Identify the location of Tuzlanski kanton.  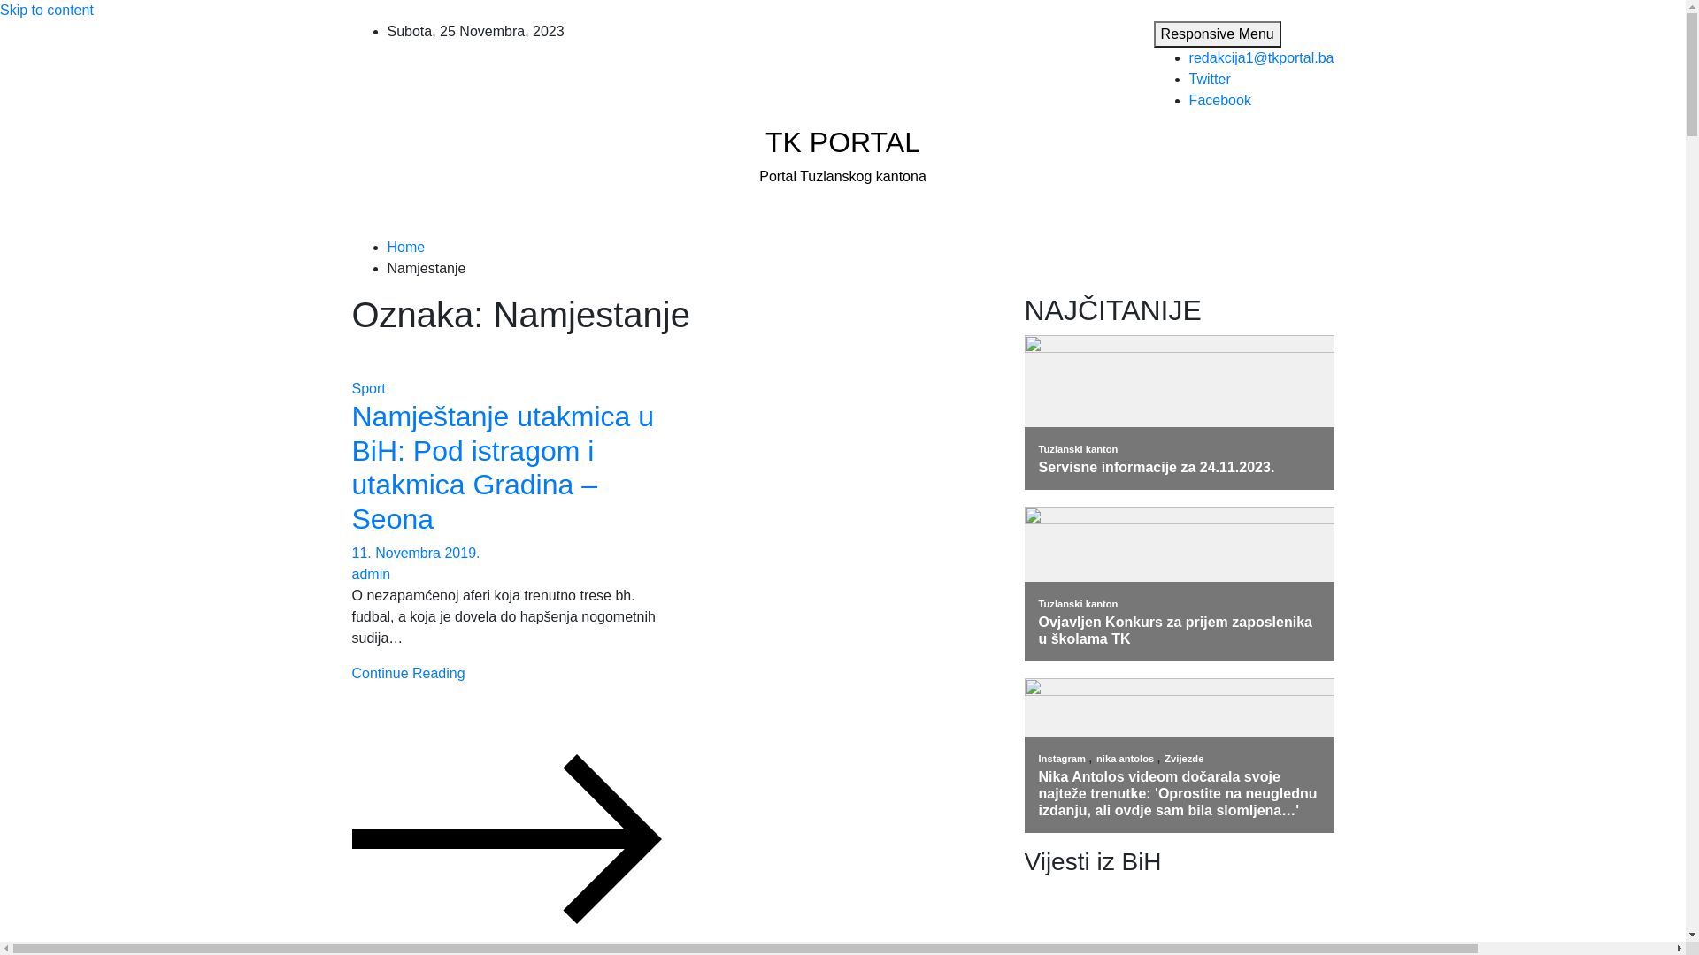
(1079, 604).